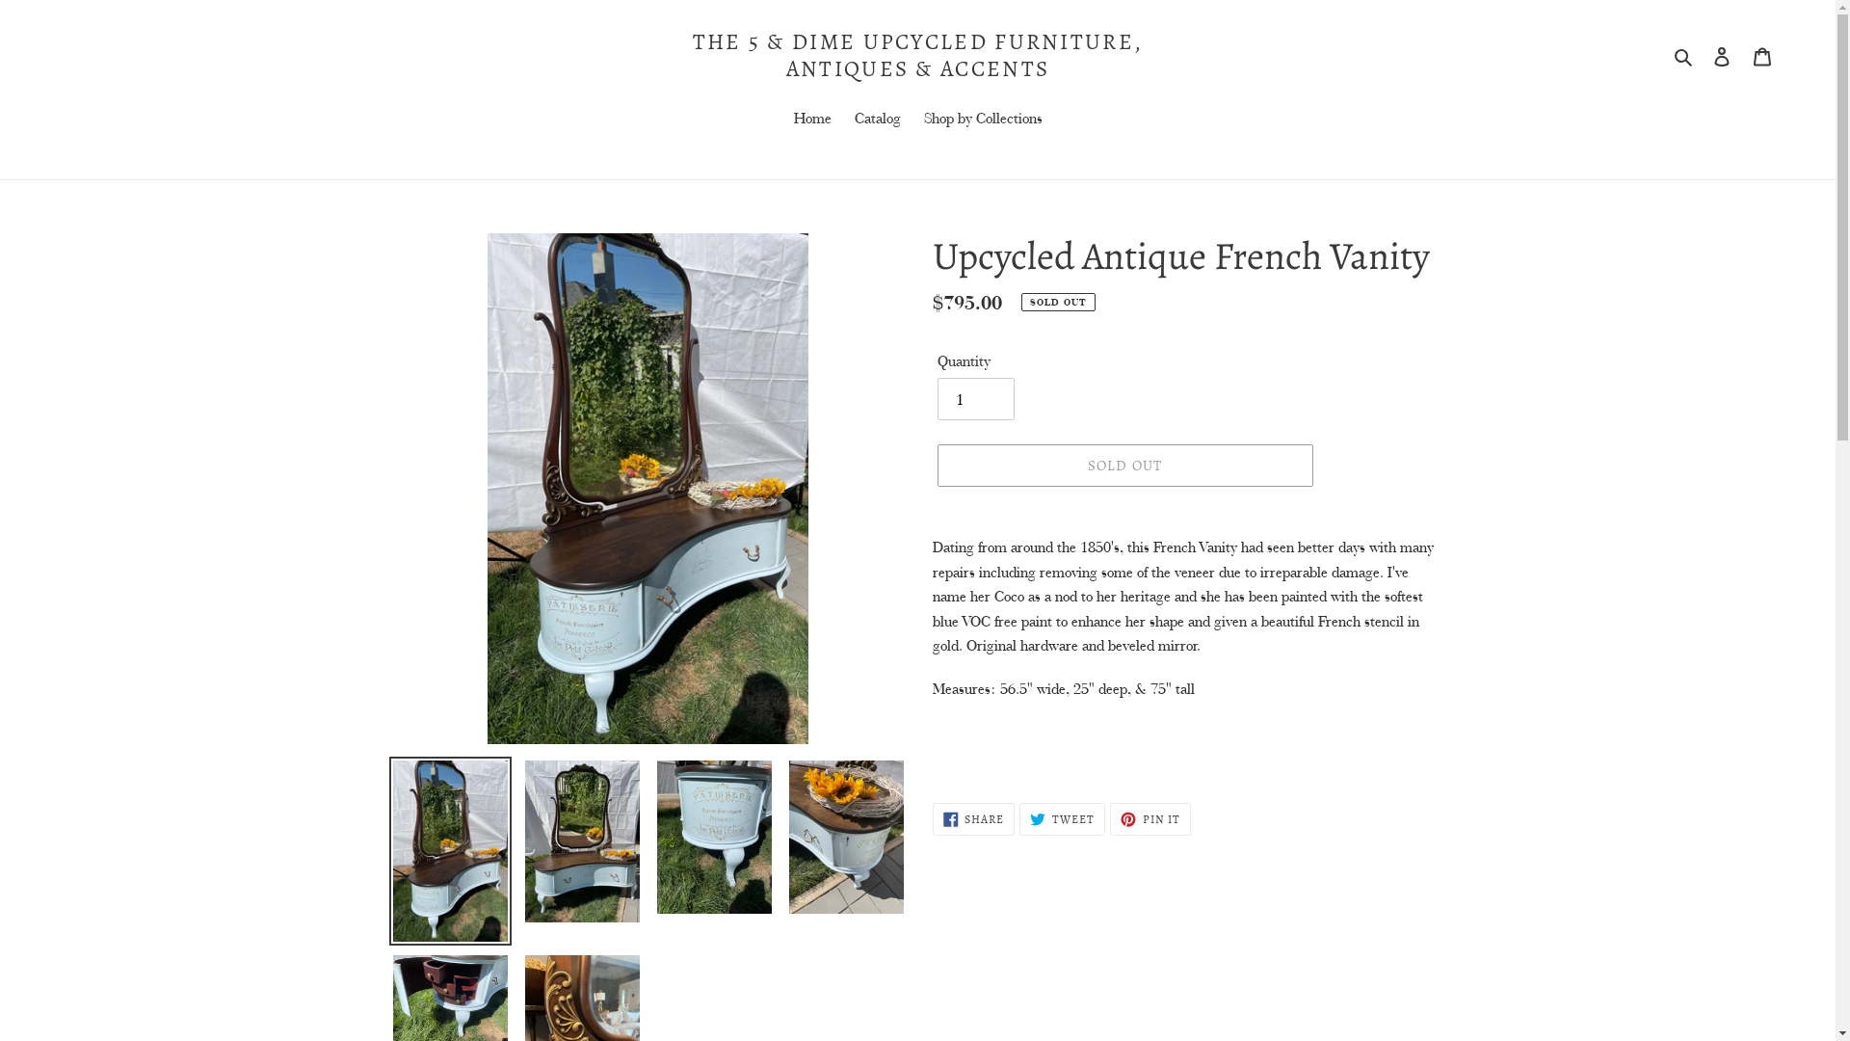 Image resolution: width=1850 pixels, height=1041 pixels. I want to click on Shop by Collections, so click(983, 120).